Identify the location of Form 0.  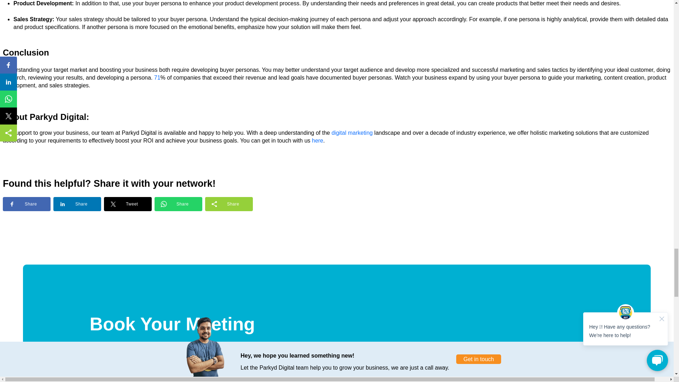
(337, 366).